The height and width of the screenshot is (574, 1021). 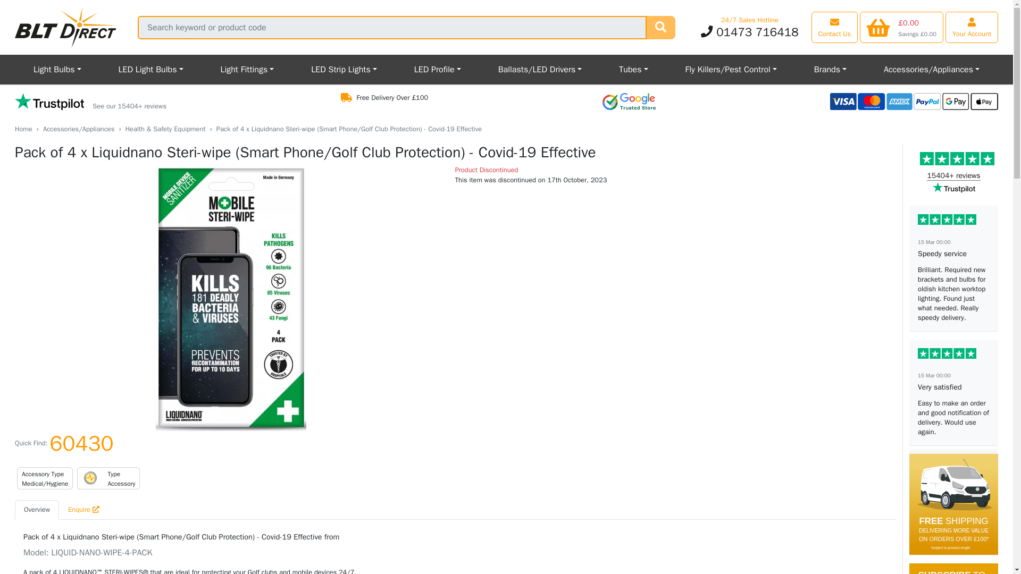 What do you see at coordinates (247, 70) in the screenshot?
I see `Light Fittings` at bounding box center [247, 70].